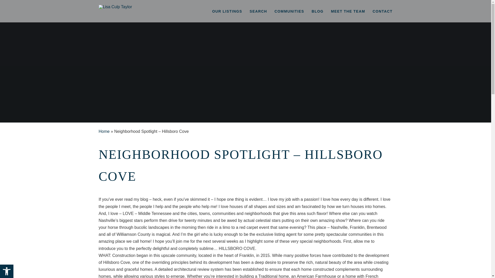 This screenshot has width=495, height=278. What do you see at coordinates (7, 271) in the screenshot?
I see `Decrease Text` at bounding box center [7, 271].